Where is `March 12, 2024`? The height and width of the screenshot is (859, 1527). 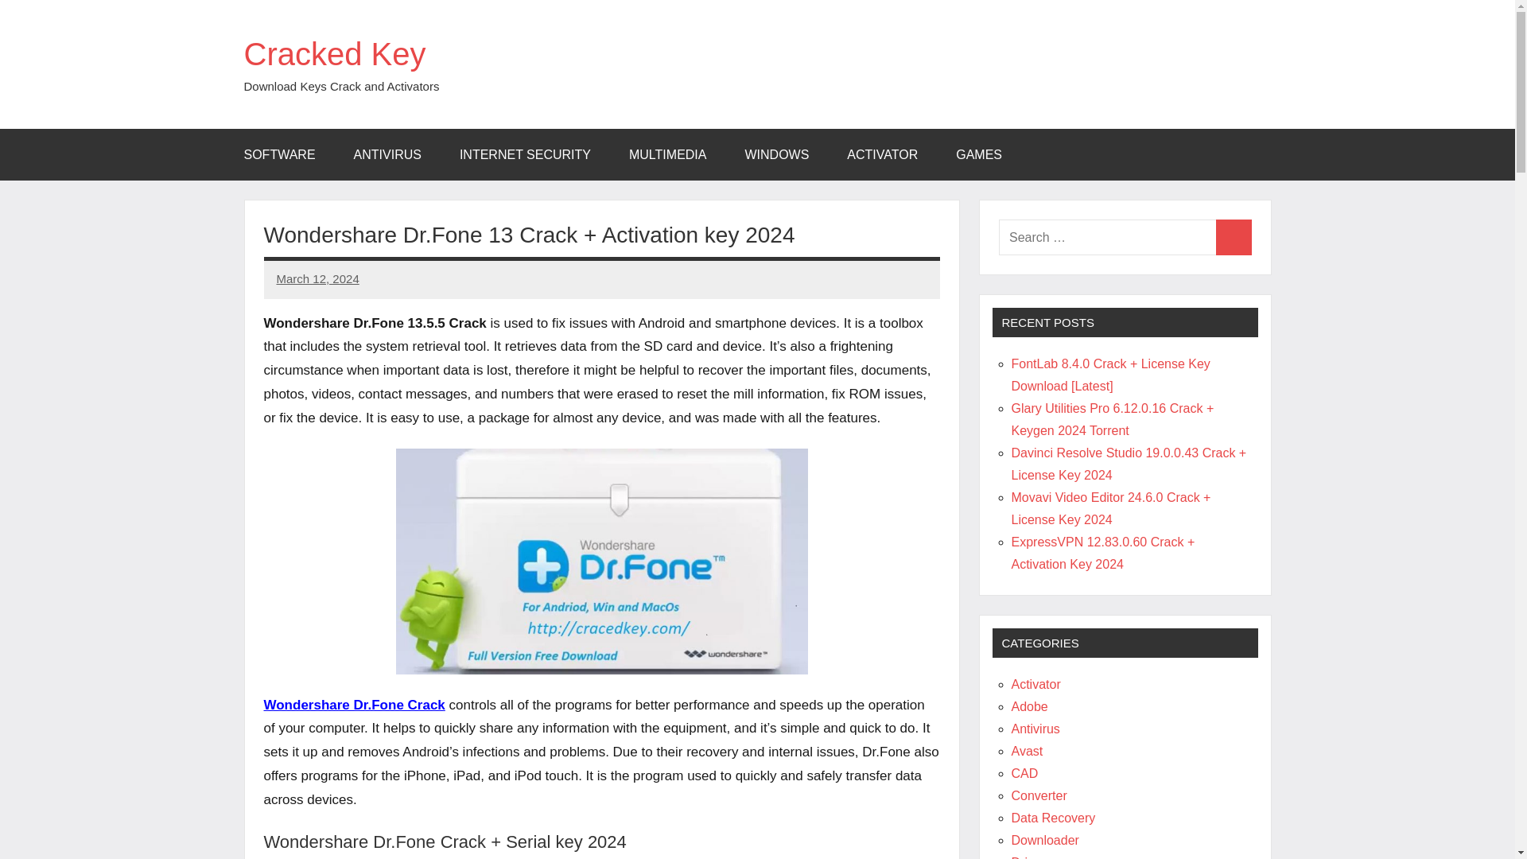
March 12, 2024 is located at coordinates (317, 278).